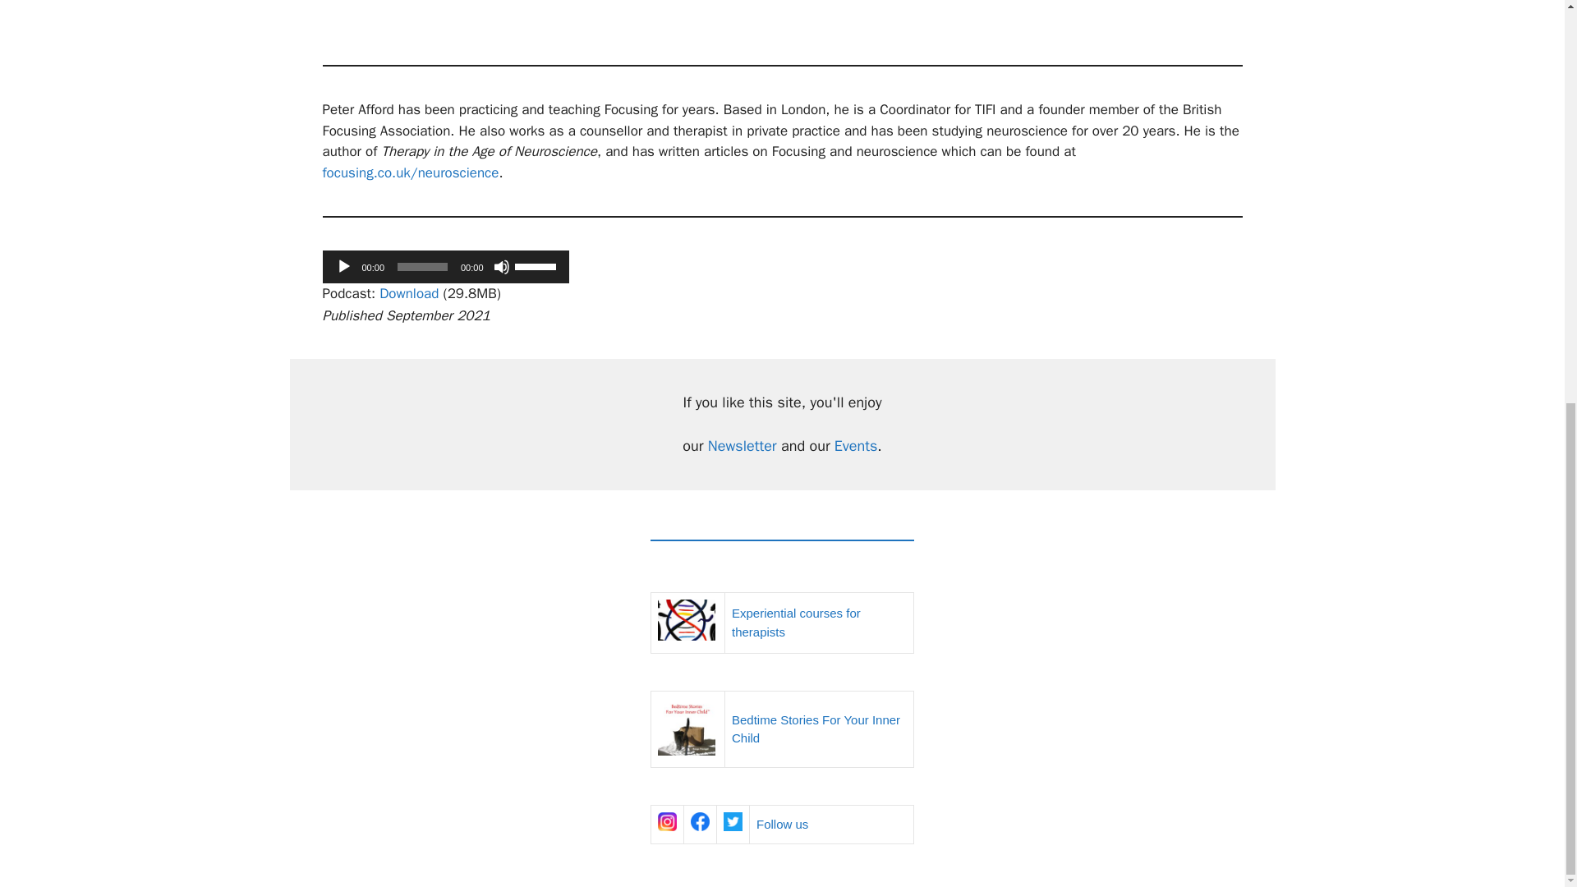 The width and height of the screenshot is (1577, 887). What do you see at coordinates (782, 16) in the screenshot?
I see `Afford.mov` at bounding box center [782, 16].